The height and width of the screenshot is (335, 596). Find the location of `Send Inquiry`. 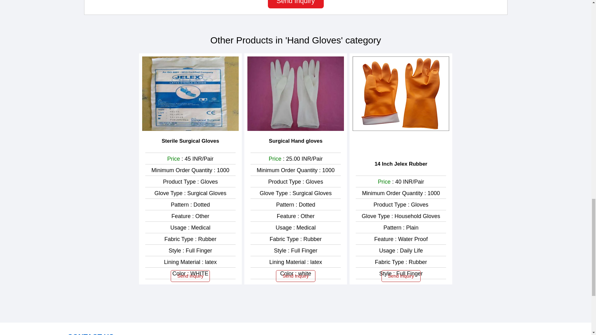

Send Inquiry is located at coordinates (296, 4).